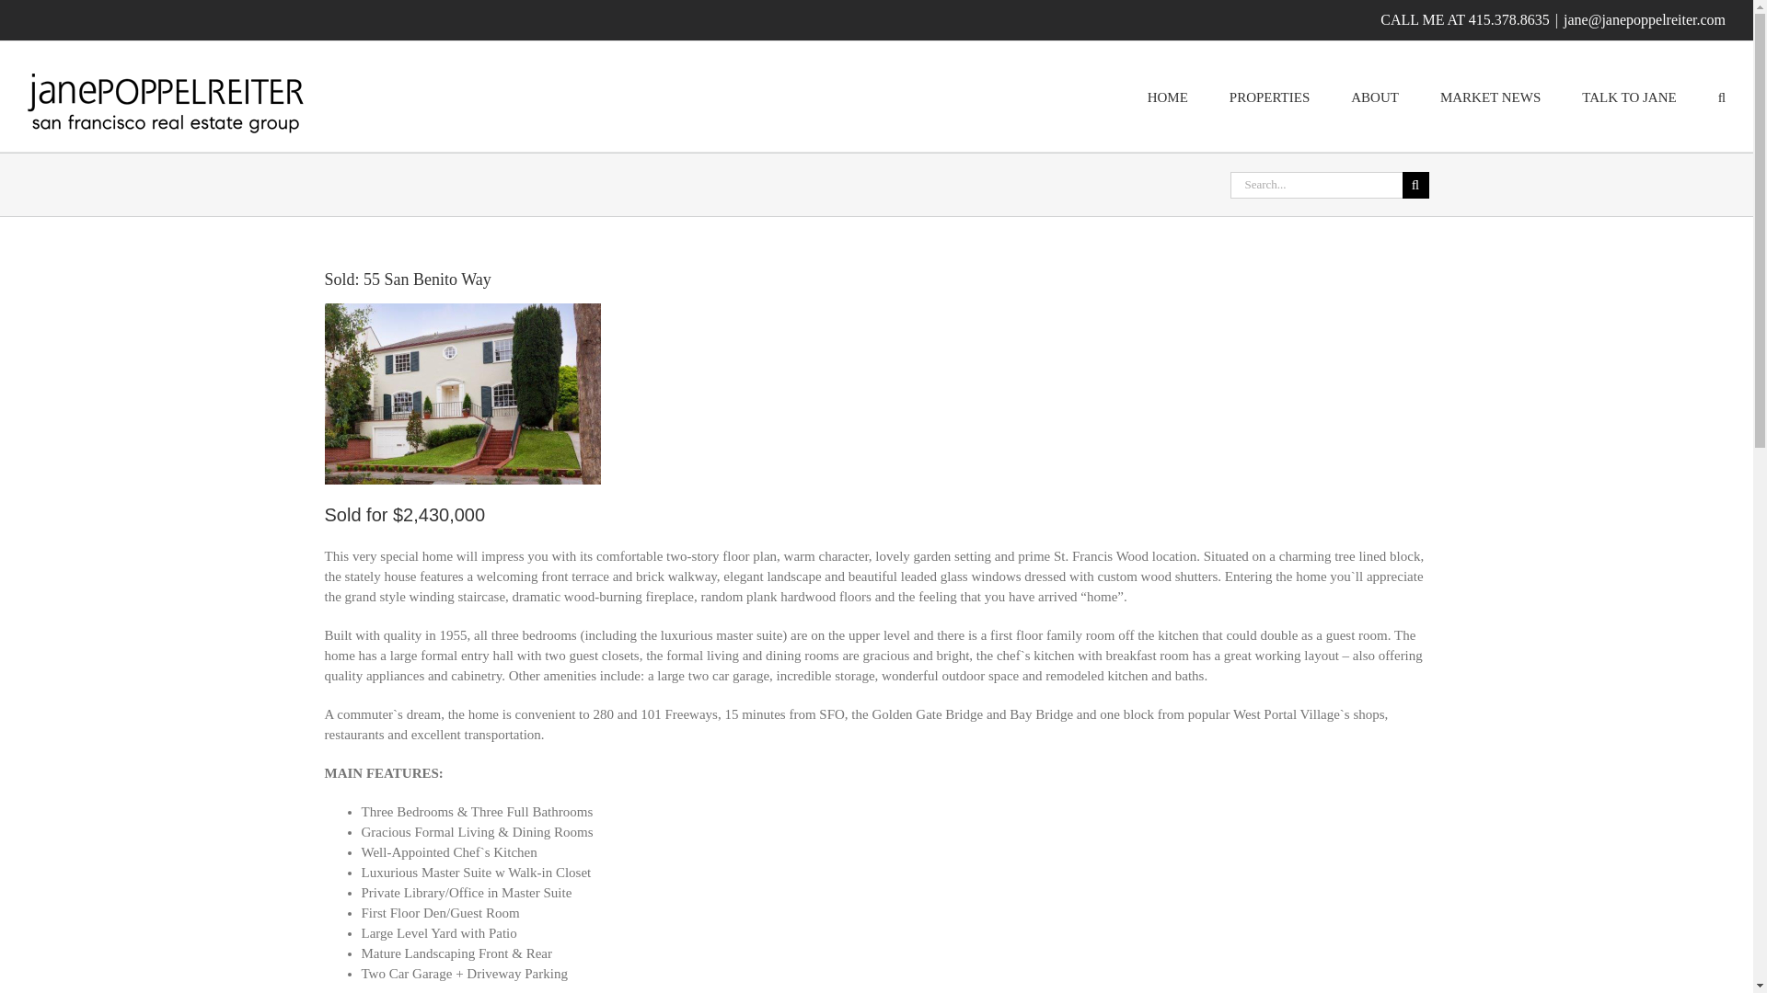 This screenshot has width=1767, height=993. Describe the element at coordinates (1490, 97) in the screenshot. I see `MARKET NEWS` at that location.